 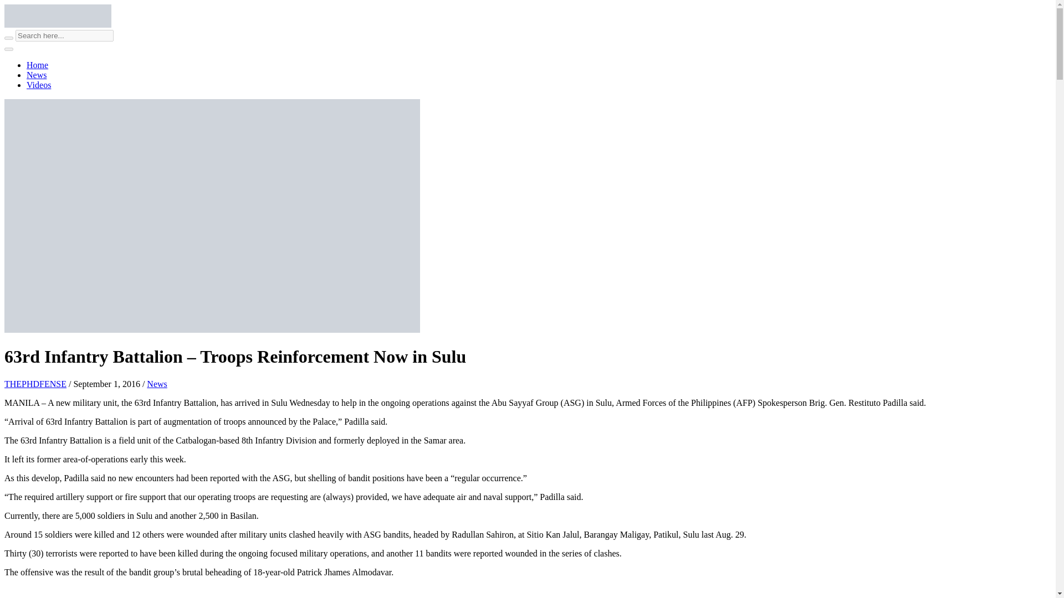 What do you see at coordinates (37, 65) in the screenshot?
I see `Home` at bounding box center [37, 65].